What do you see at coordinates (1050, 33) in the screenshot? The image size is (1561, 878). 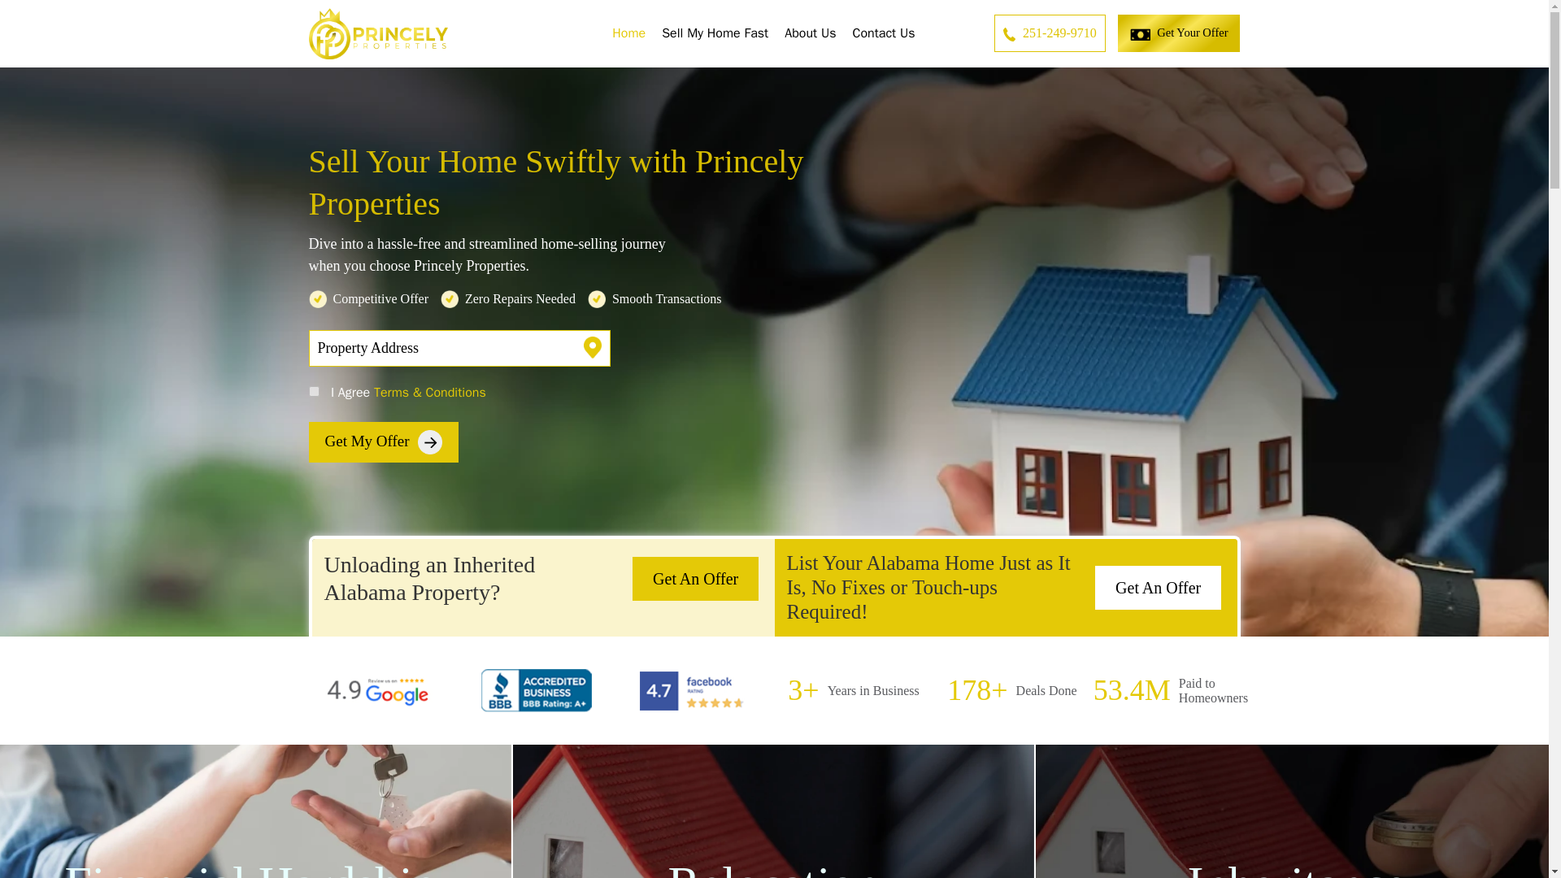 I see `251-249-9710` at bounding box center [1050, 33].